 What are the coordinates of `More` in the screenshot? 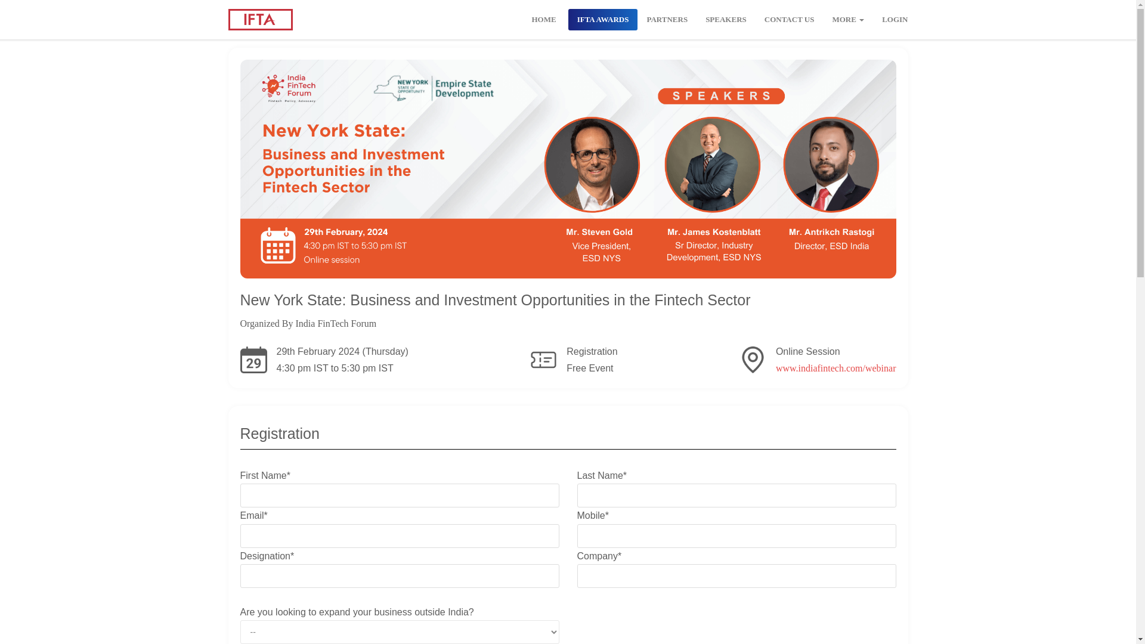 It's located at (848, 19).